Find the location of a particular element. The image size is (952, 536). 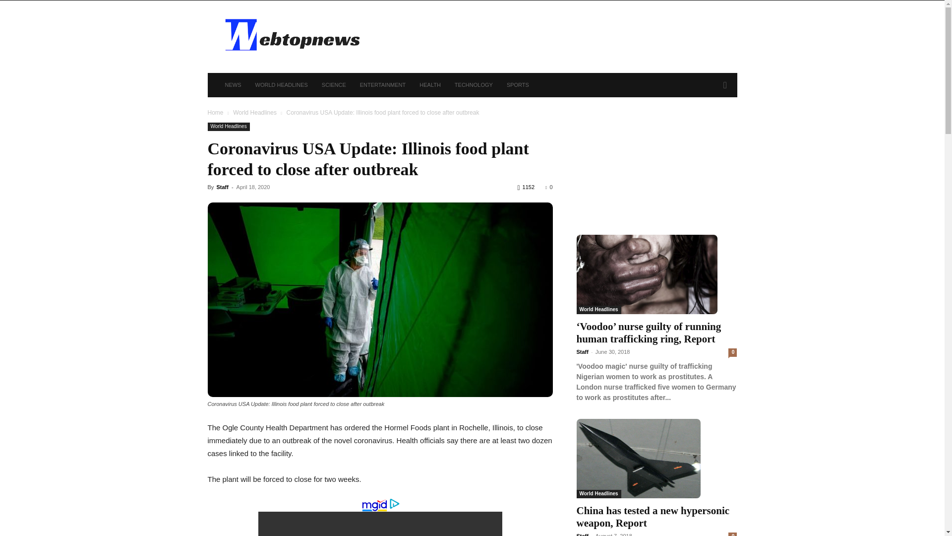

Staff is located at coordinates (222, 187).